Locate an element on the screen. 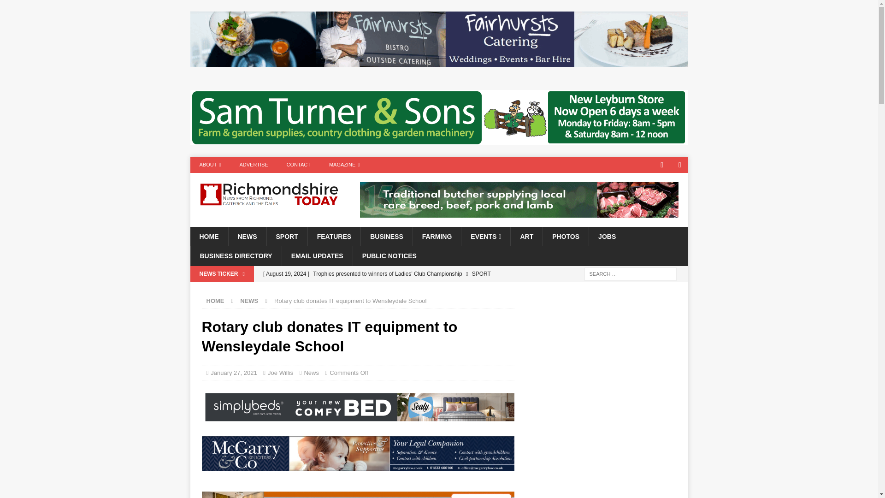  PUBLIC NOTICES is located at coordinates (389, 255).